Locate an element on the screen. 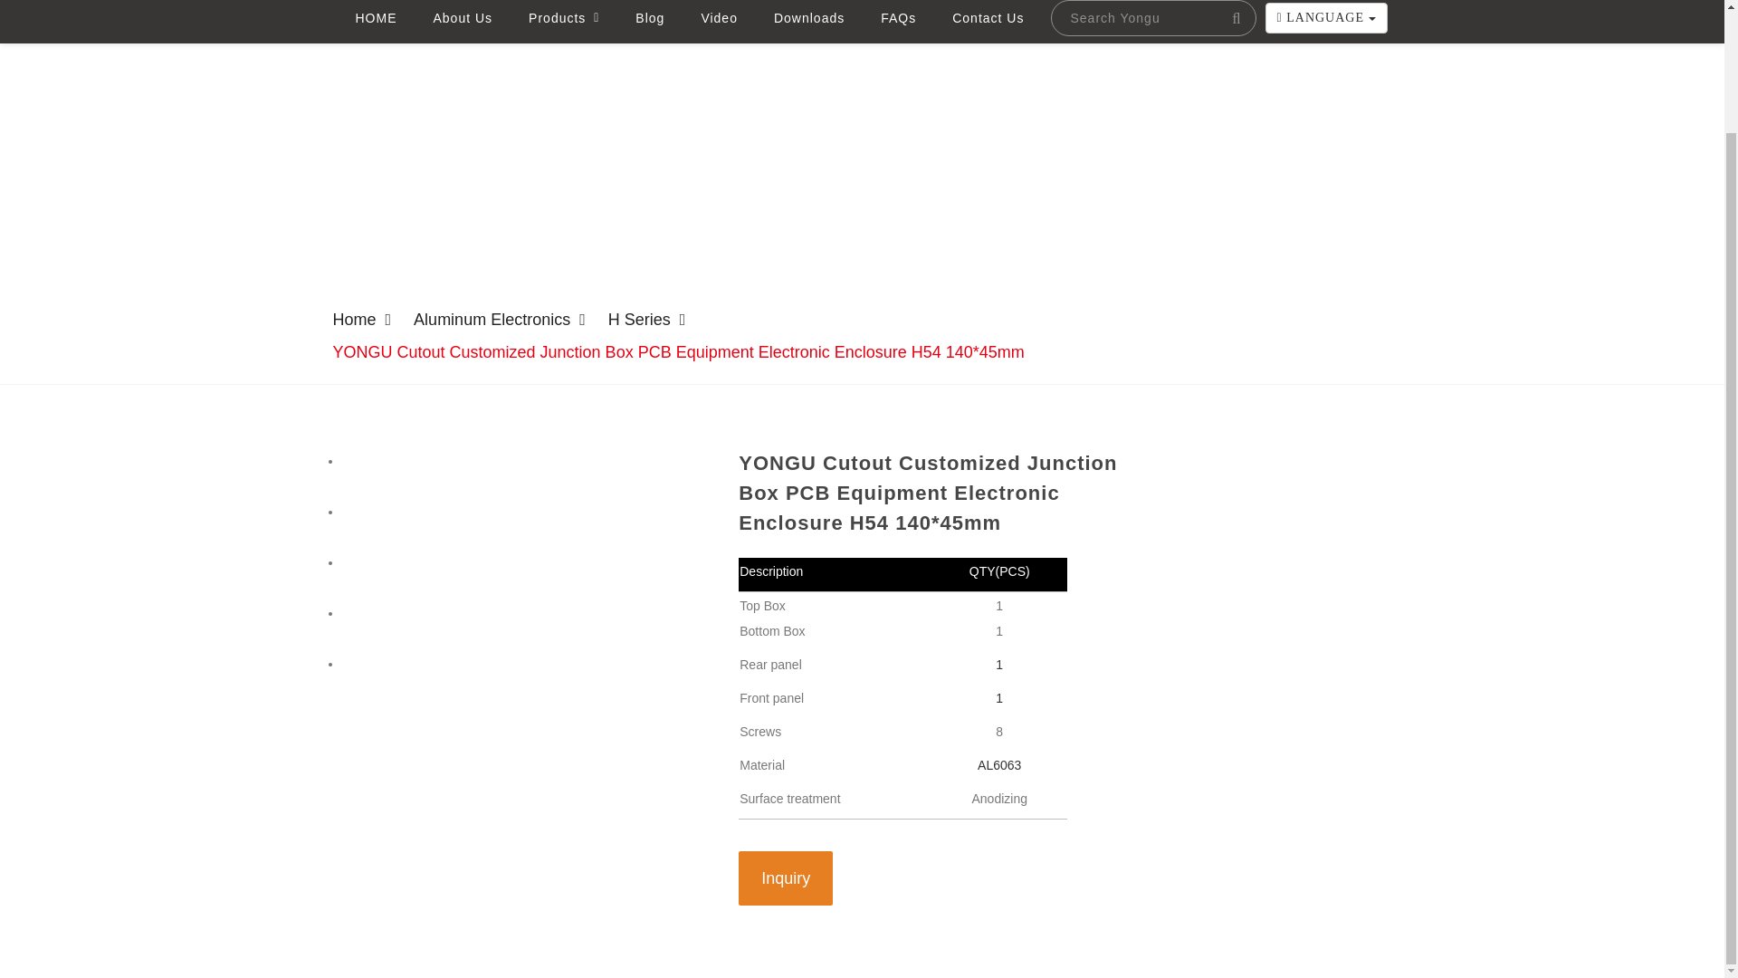  HOME is located at coordinates (375, 22).